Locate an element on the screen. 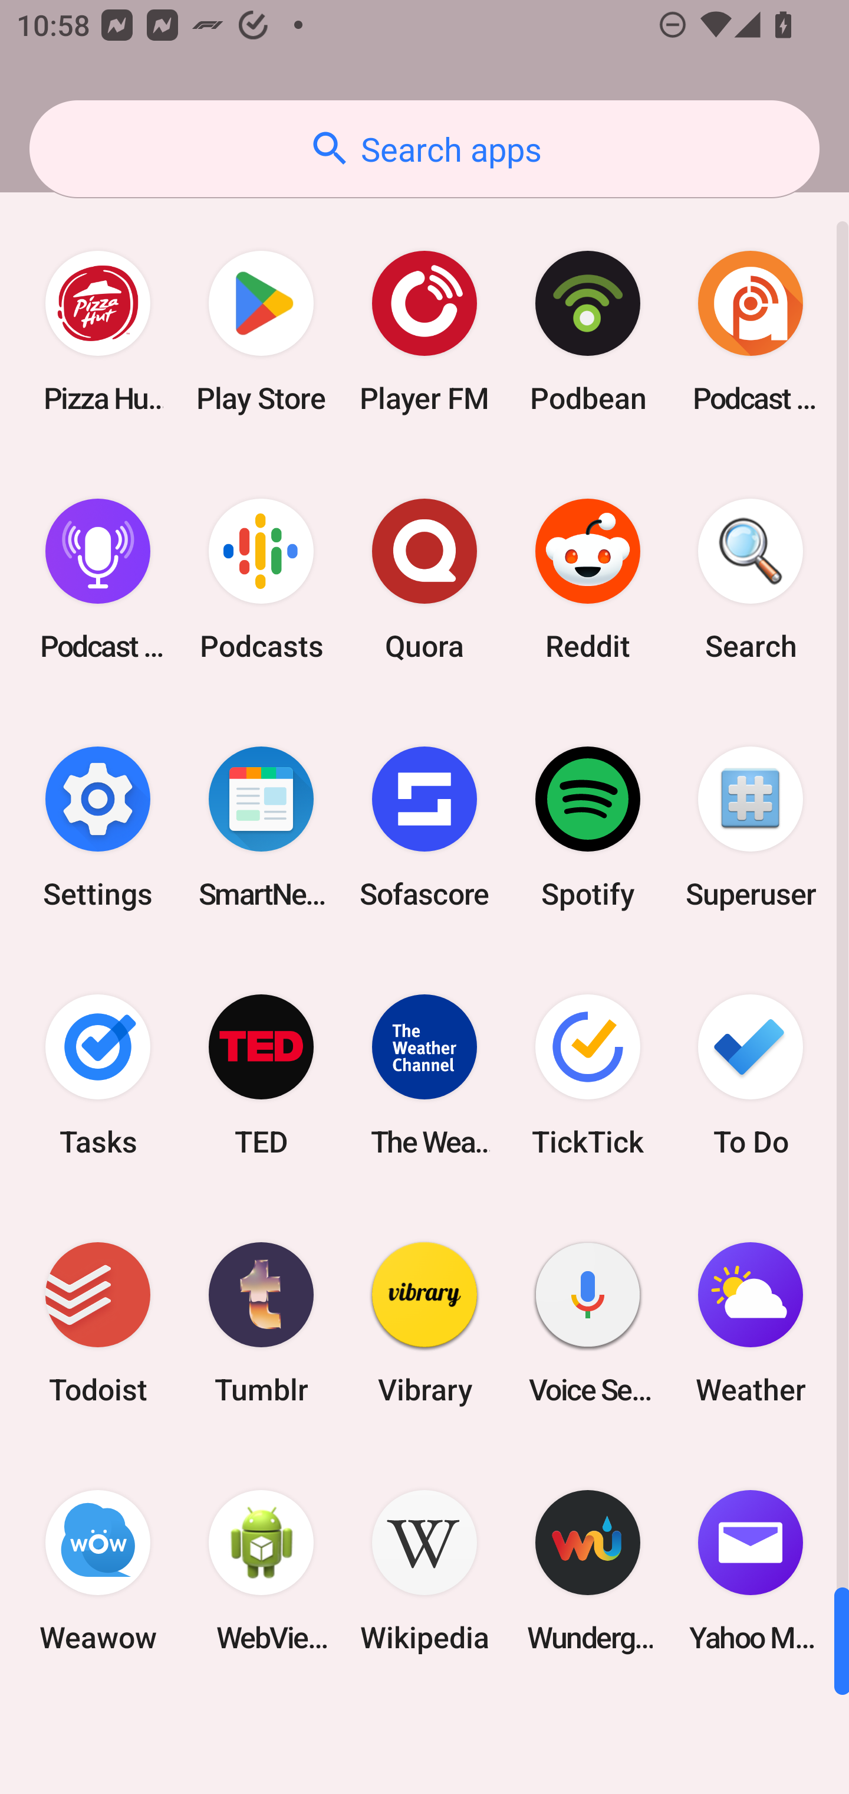 This screenshot has height=1794, width=849. Reddit is located at coordinates (587, 580).